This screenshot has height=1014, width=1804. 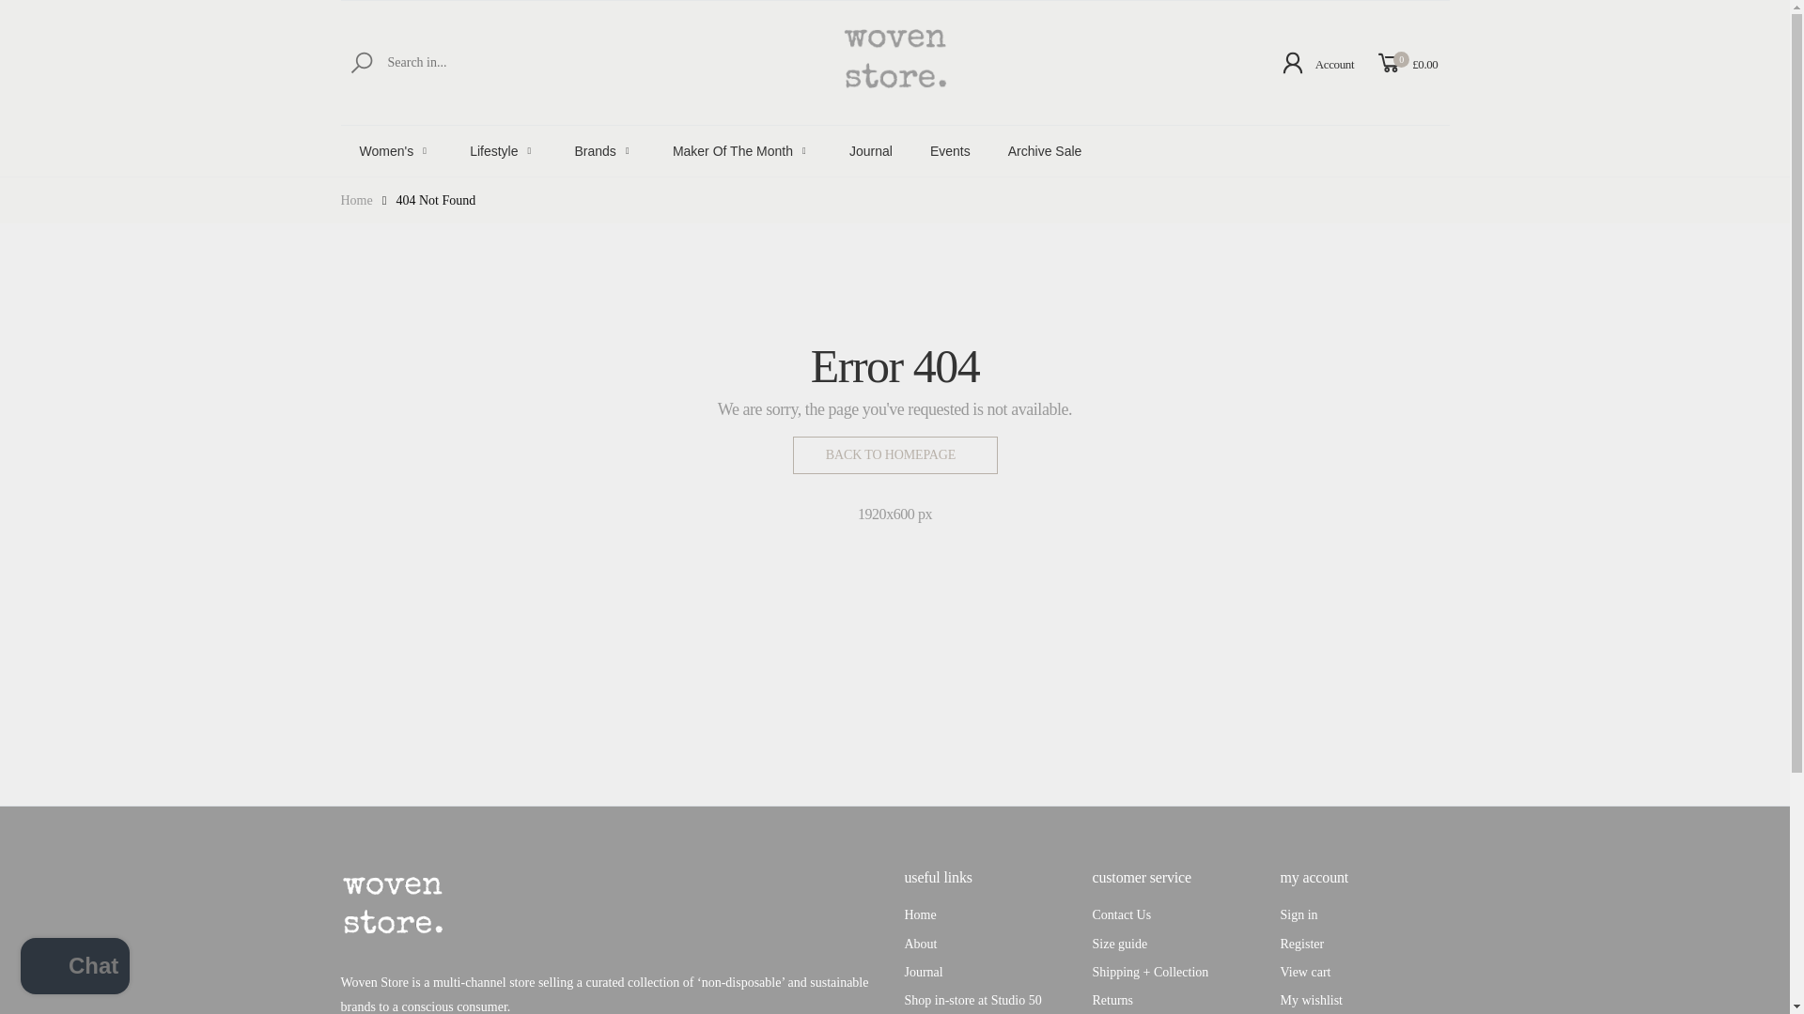 I want to click on Shopify online store chat, so click(x=75, y=968).